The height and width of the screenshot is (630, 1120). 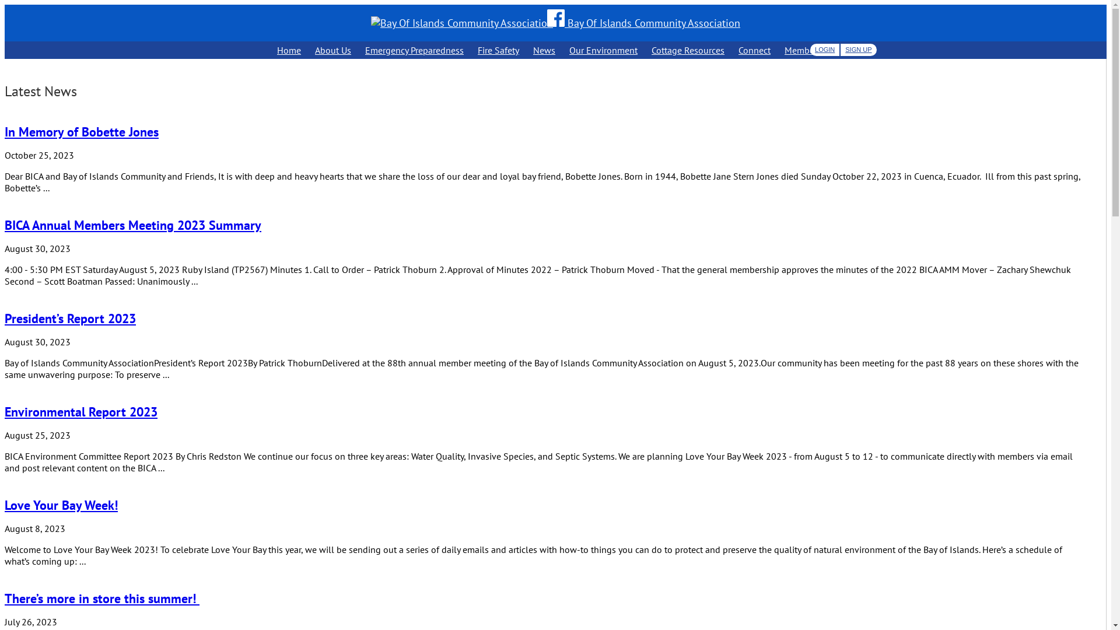 What do you see at coordinates (603, 50) in the screenshot?
I see `Our Environment` at bounding box center [603, 50].